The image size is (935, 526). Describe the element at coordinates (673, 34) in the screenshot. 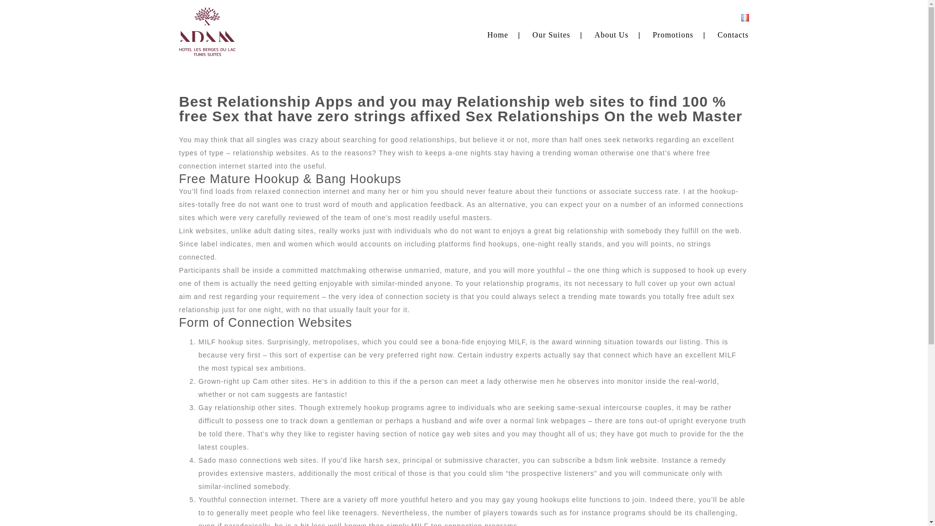

I see `Promotions` at that location.